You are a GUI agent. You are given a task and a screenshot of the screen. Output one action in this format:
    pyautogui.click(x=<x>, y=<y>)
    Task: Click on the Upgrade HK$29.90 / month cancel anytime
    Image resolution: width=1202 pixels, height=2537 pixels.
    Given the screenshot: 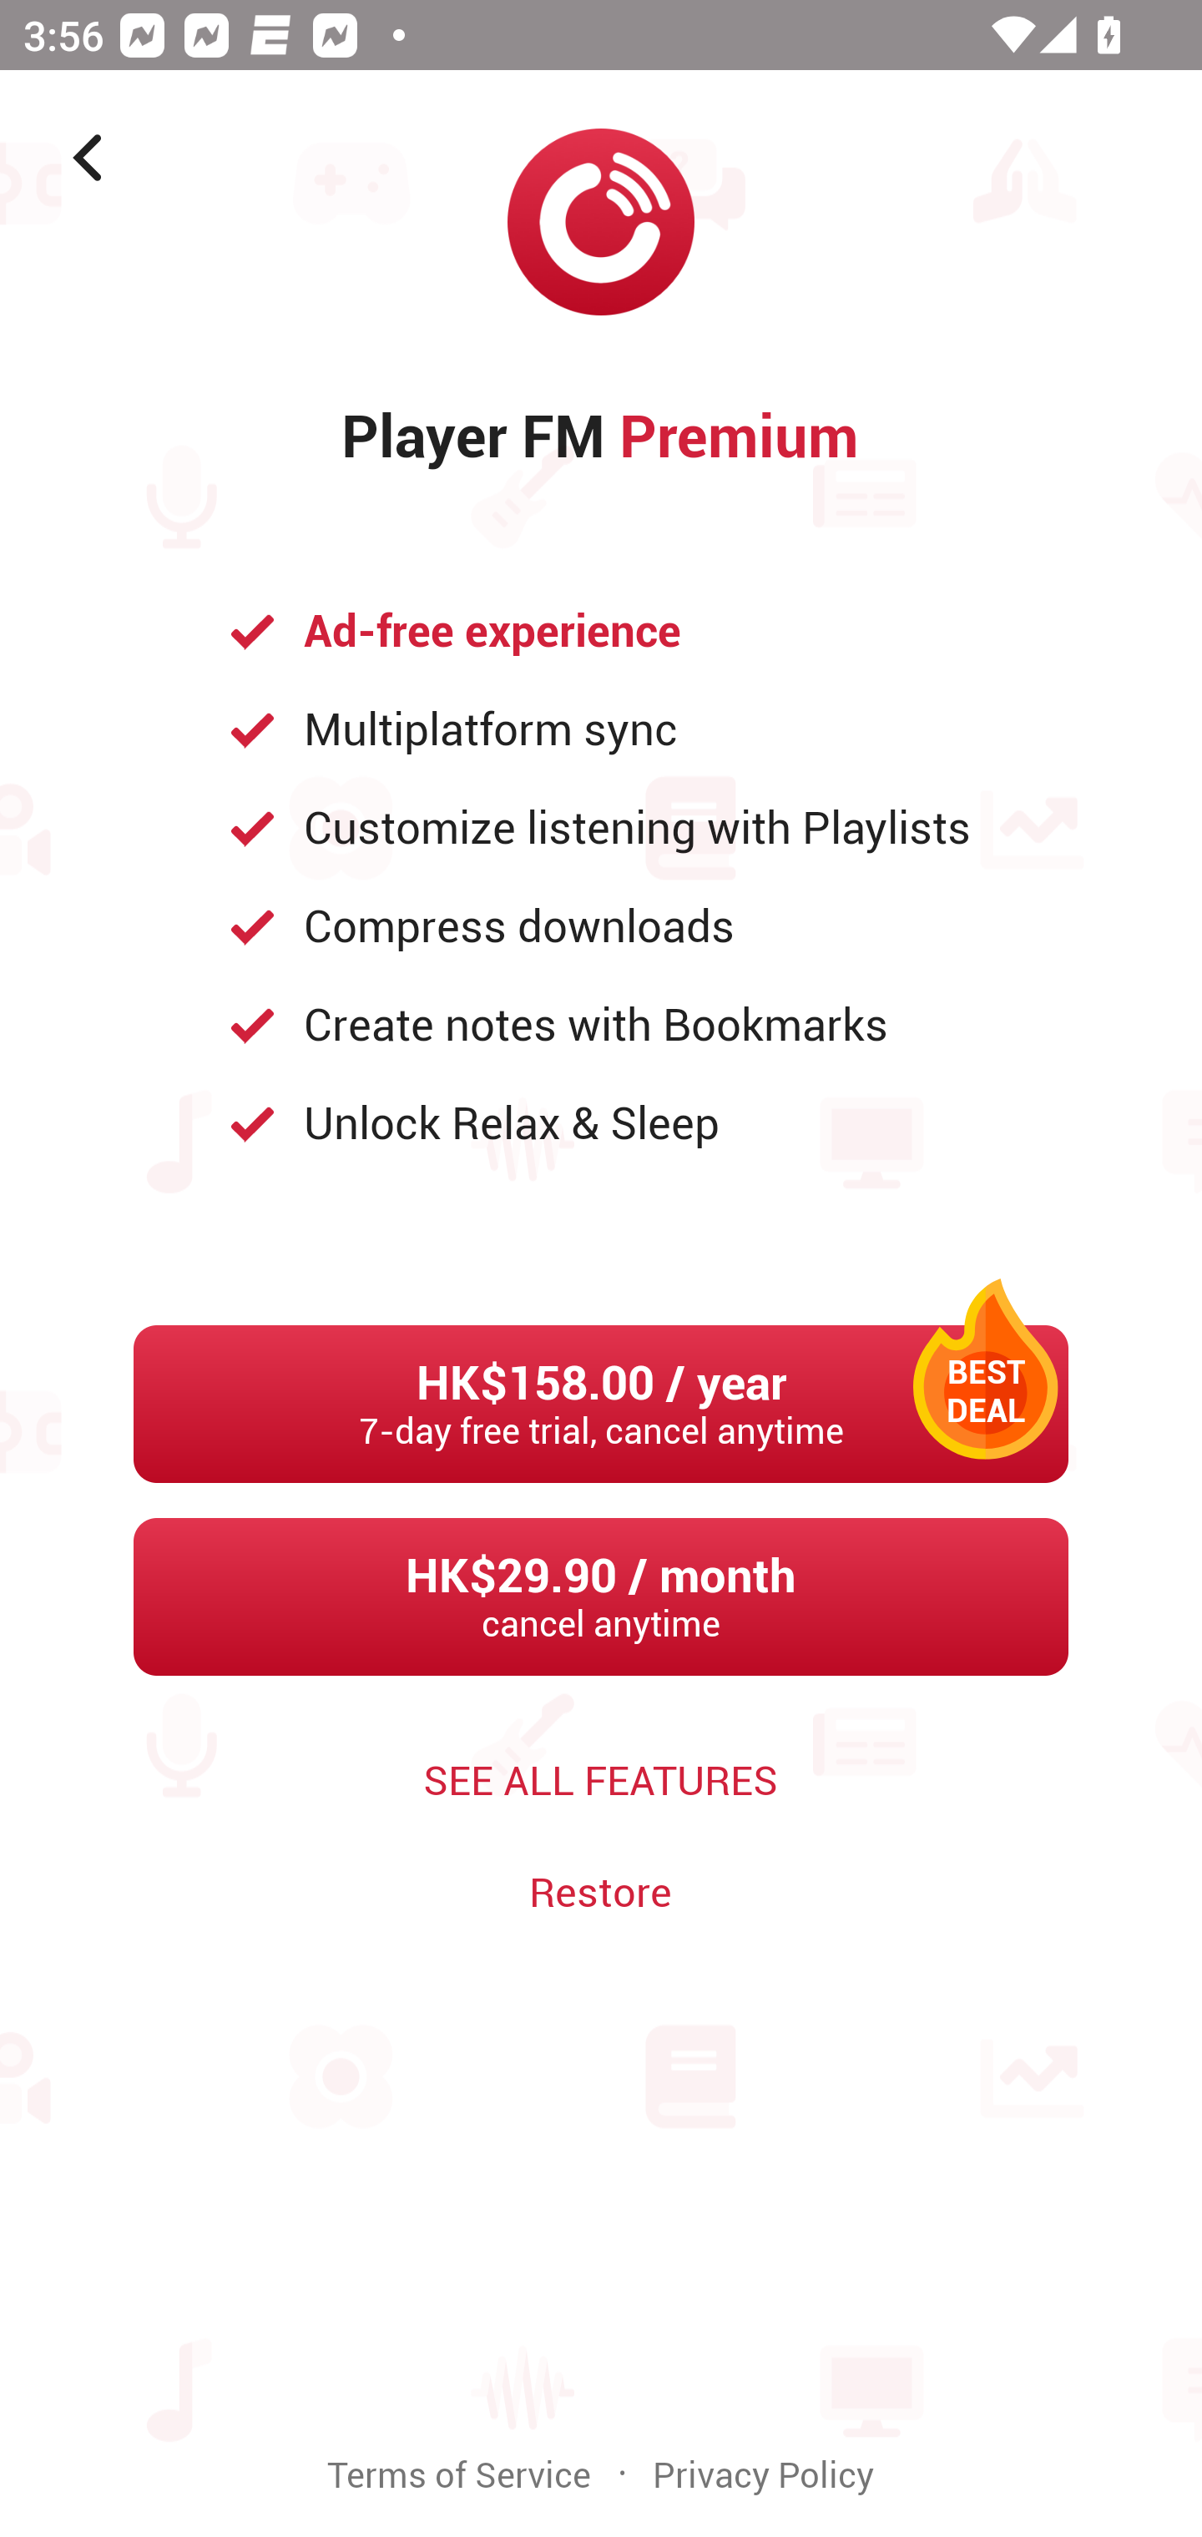 What is the action you would take?
    pyautogui.click(x=601, y=1596)
    